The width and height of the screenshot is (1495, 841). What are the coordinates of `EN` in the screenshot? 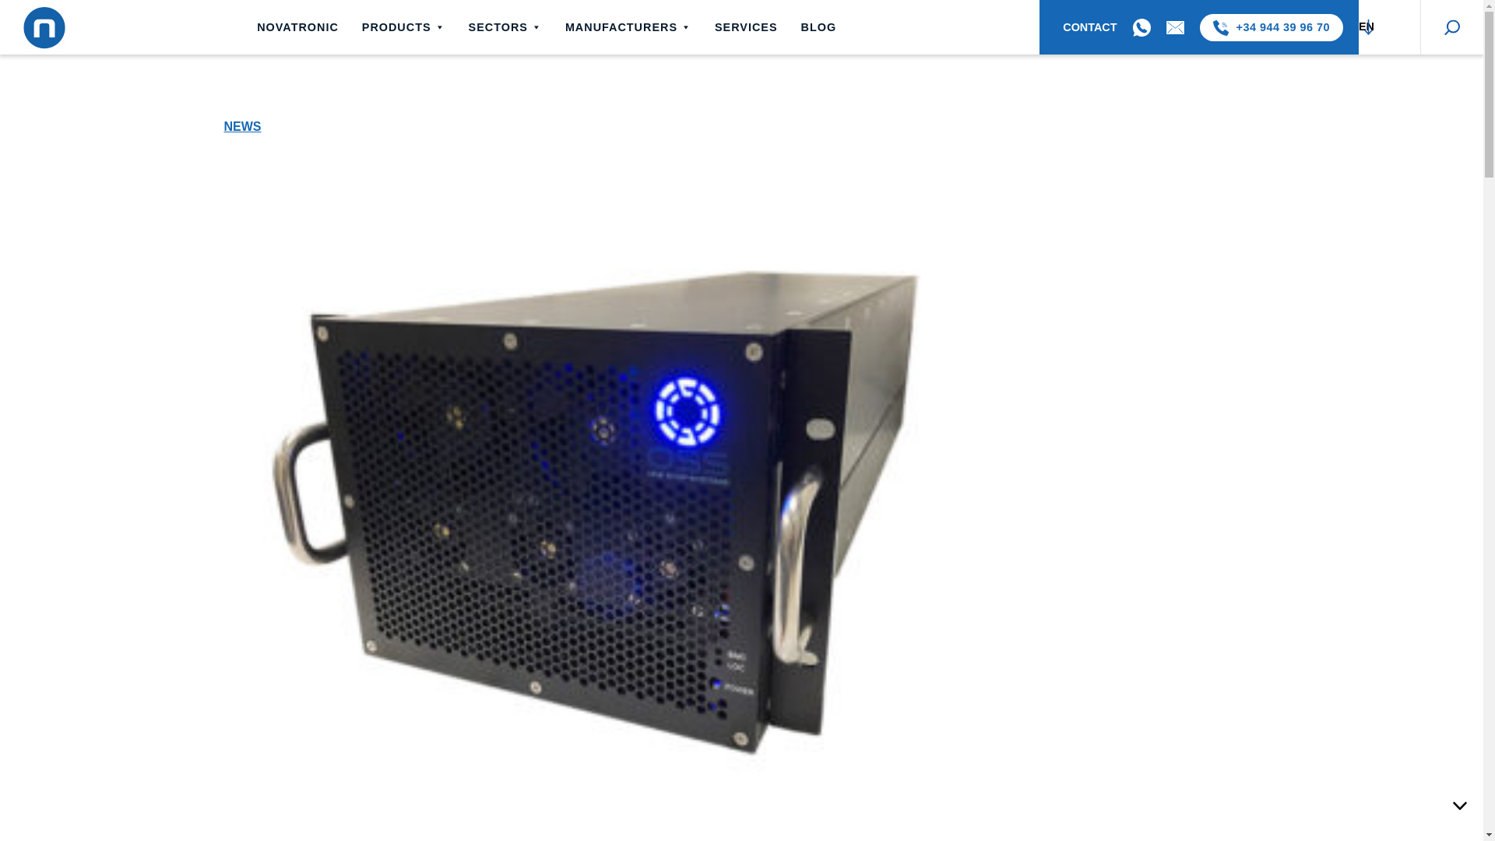 It's located at (1390, 26).